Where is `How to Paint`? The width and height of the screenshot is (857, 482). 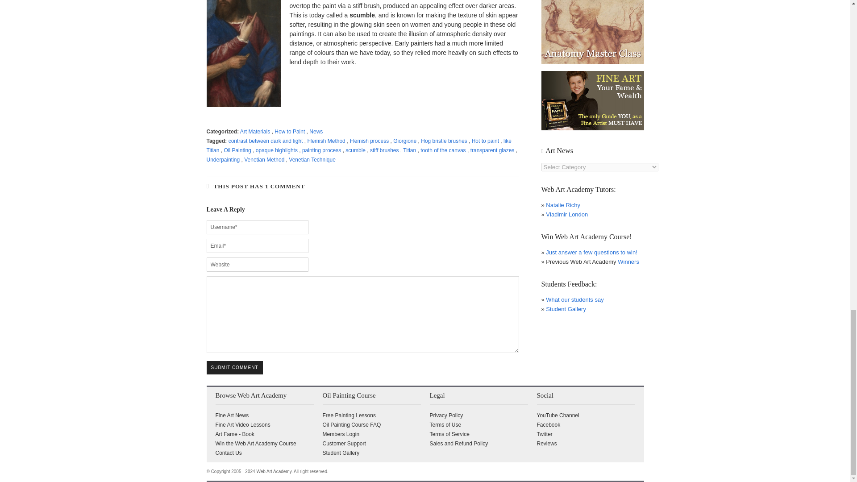
How to Paint is located at coordinates (289, 132).